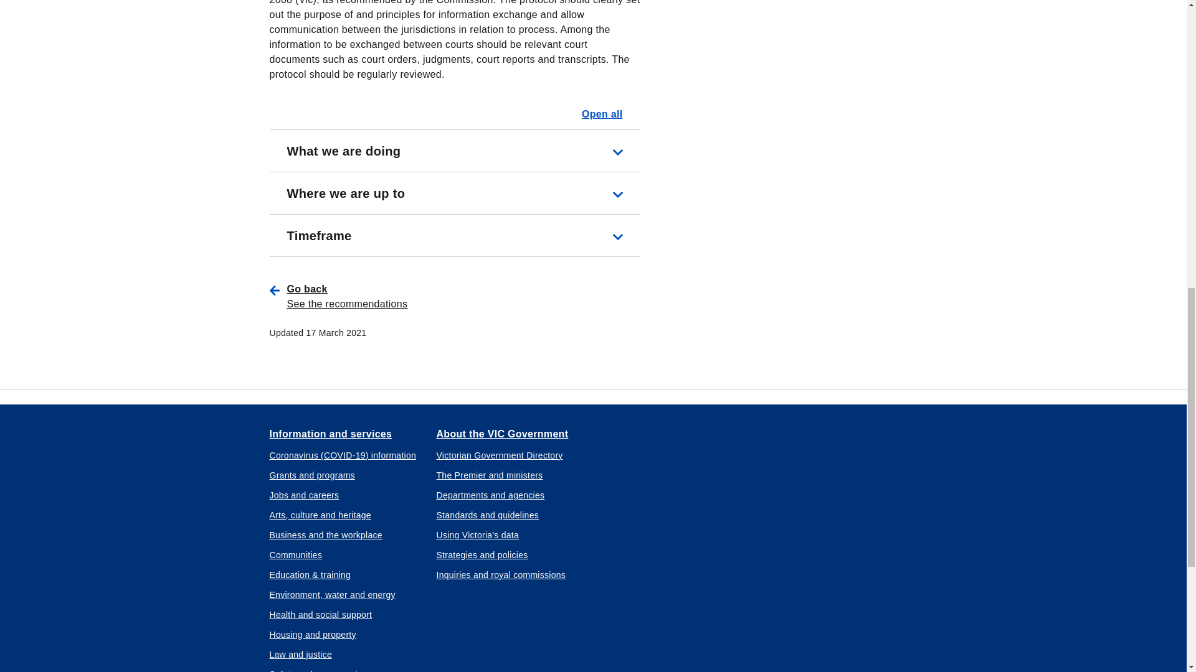 This screenshot has width=1196, height=672. Describe the element at coordinates (463, 296) in the screenshot. I see `Go back See the recommendations` at that location.